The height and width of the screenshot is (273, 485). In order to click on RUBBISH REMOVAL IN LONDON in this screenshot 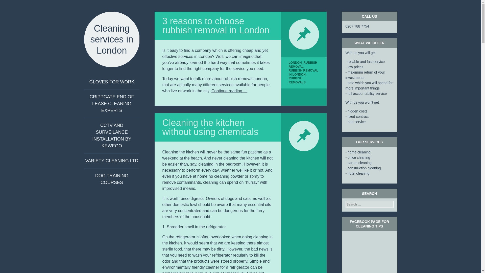, I will do `click(303, 73)`.